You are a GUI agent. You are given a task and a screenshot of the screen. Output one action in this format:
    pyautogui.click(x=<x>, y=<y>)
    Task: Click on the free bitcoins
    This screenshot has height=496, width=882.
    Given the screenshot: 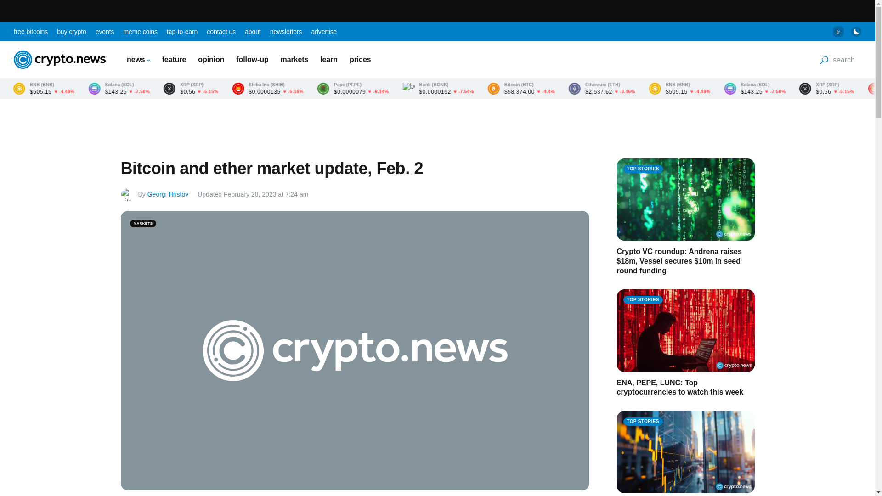 What is the action you would take?
    pyautogui.click(x=30, y=31)
    